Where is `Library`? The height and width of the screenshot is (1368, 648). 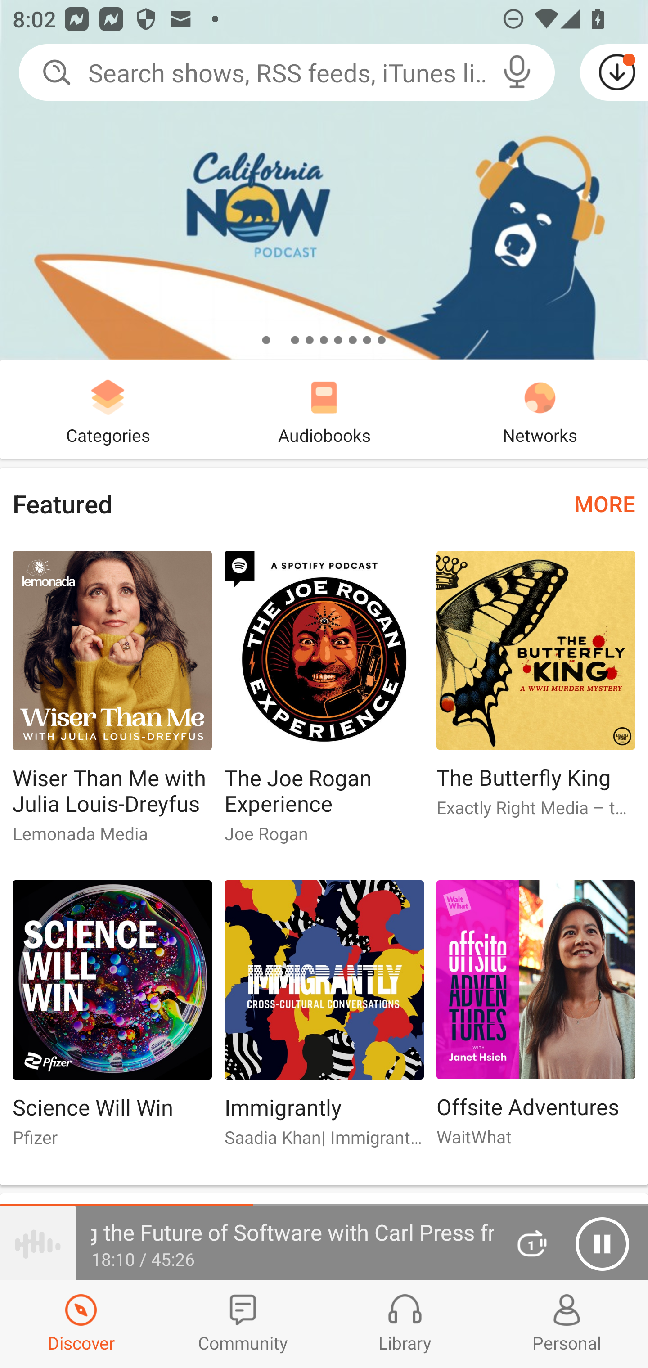
Library is located at coordinates (405, 1324).